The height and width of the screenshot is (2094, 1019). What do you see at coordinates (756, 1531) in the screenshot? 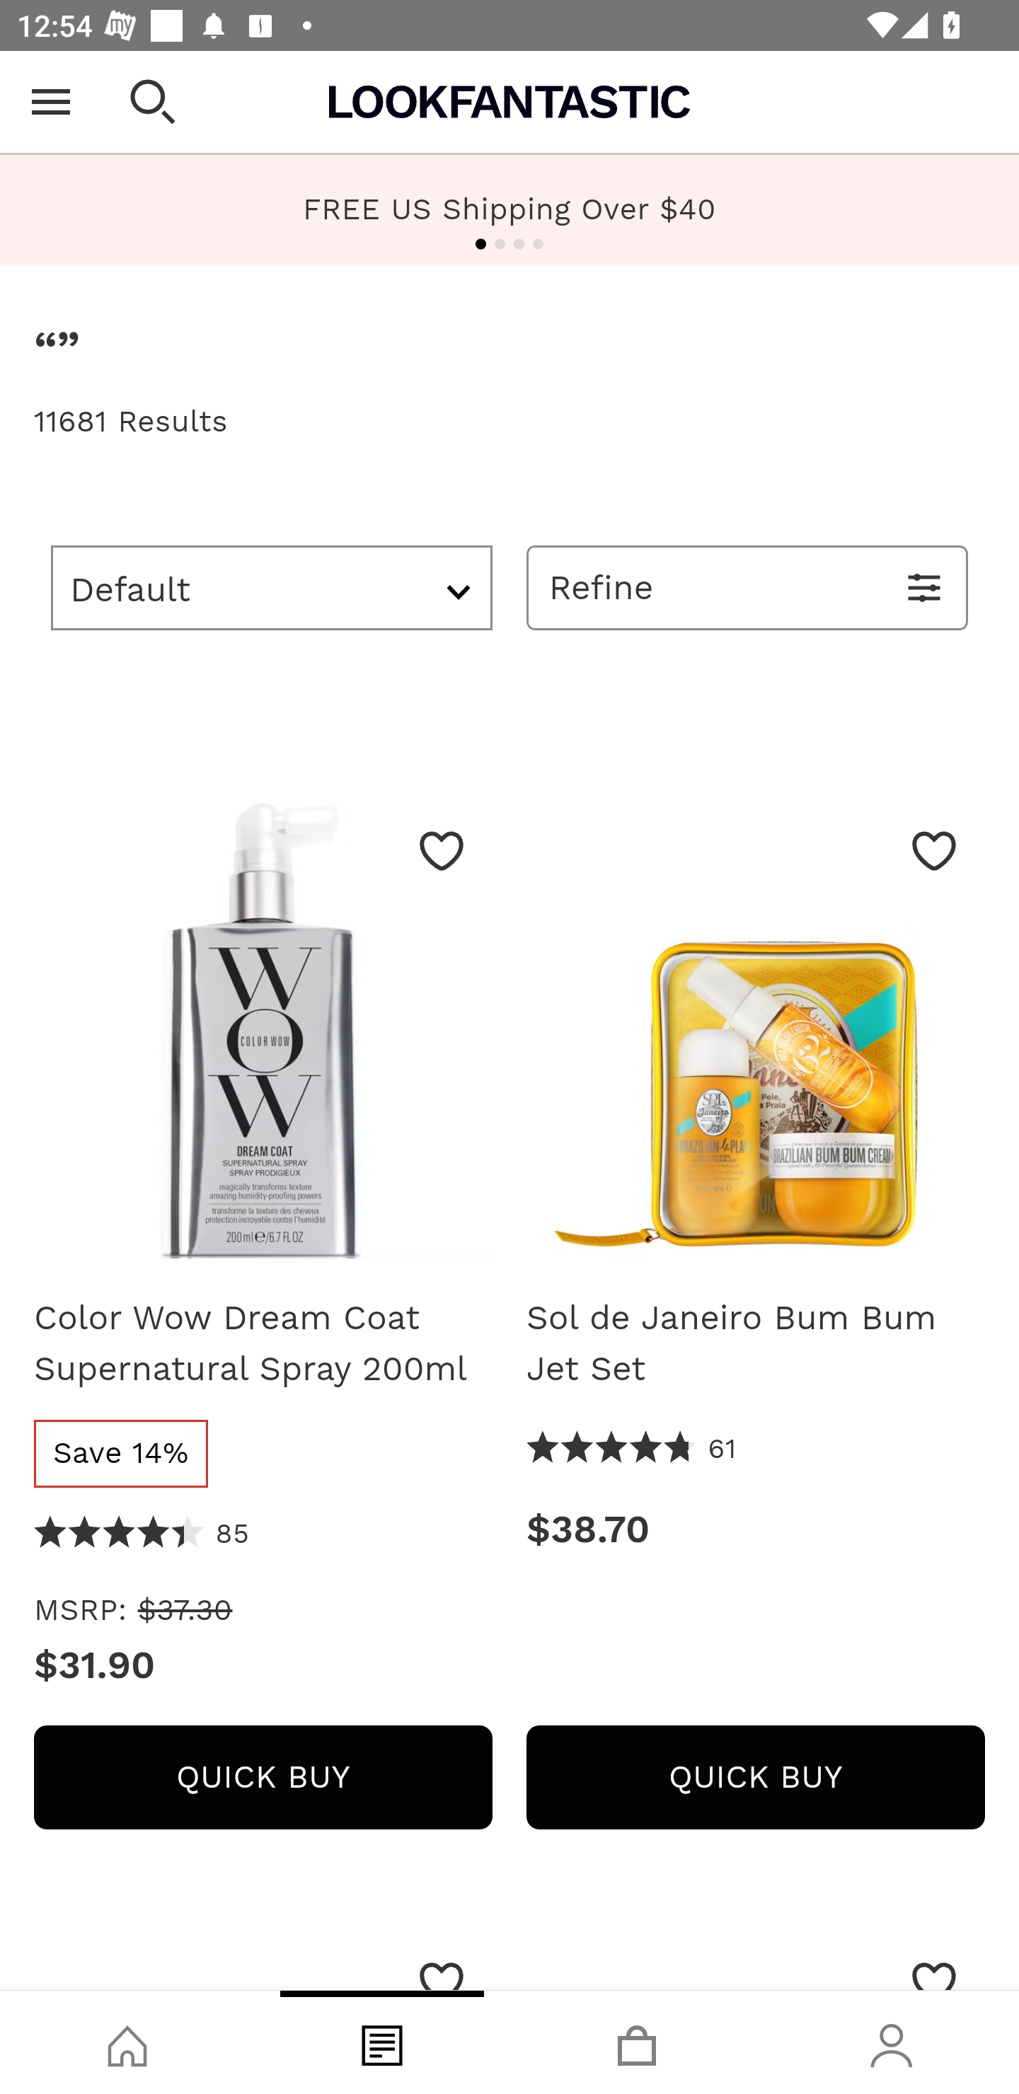
I see `Price: $38.70` at bounding box center [756, 1531].